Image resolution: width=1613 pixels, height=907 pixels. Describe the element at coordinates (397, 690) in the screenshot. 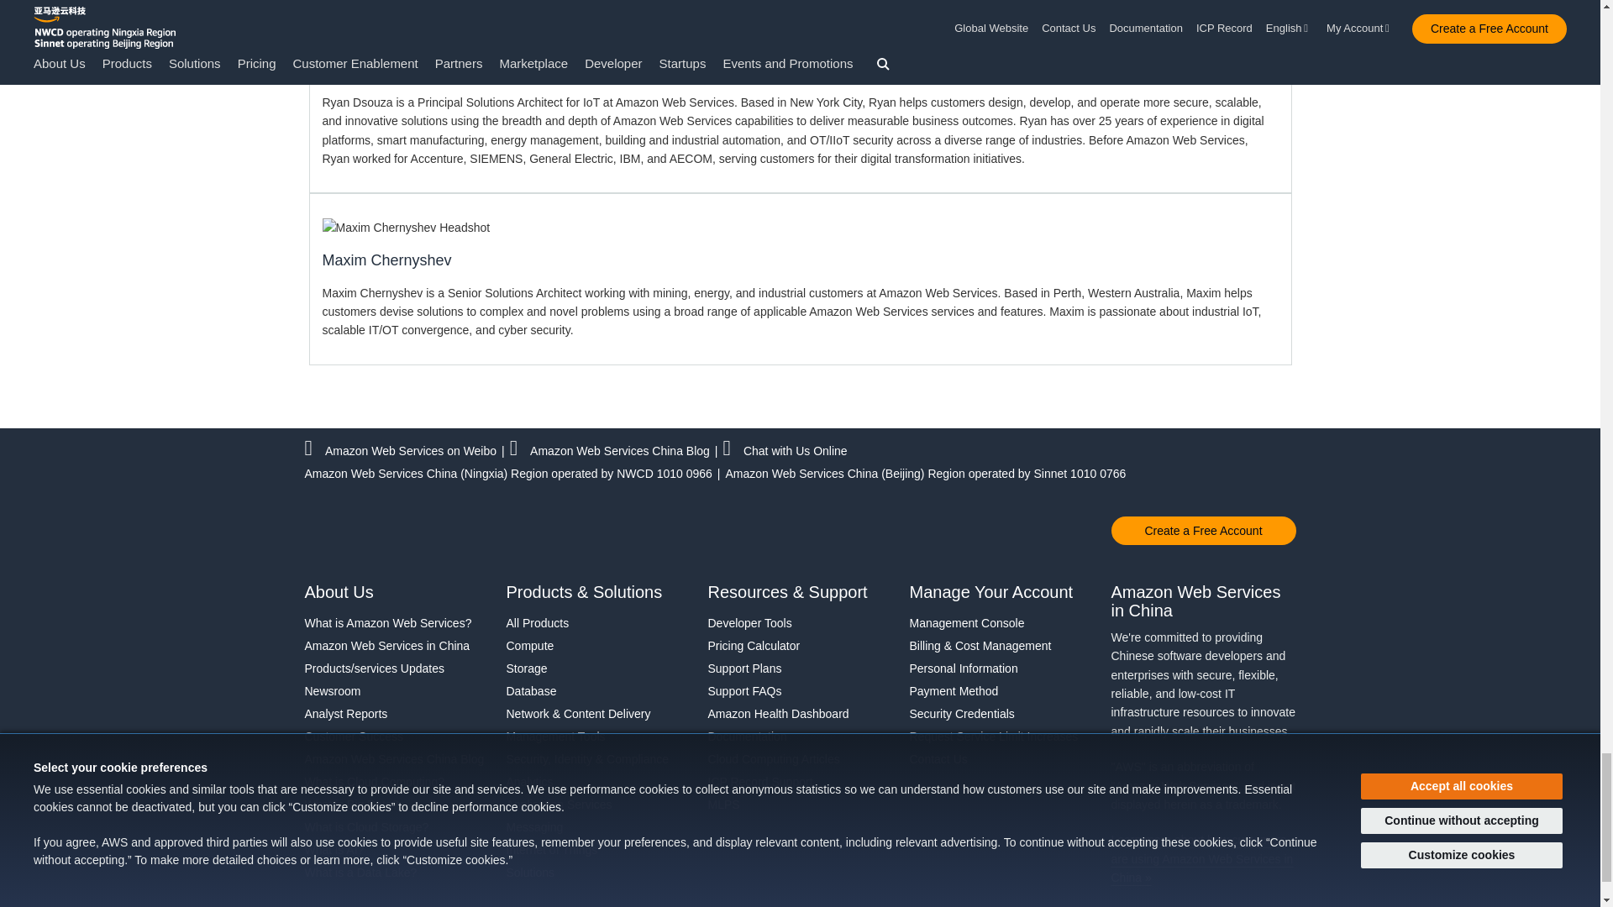

I see `Newsroom` at that location.